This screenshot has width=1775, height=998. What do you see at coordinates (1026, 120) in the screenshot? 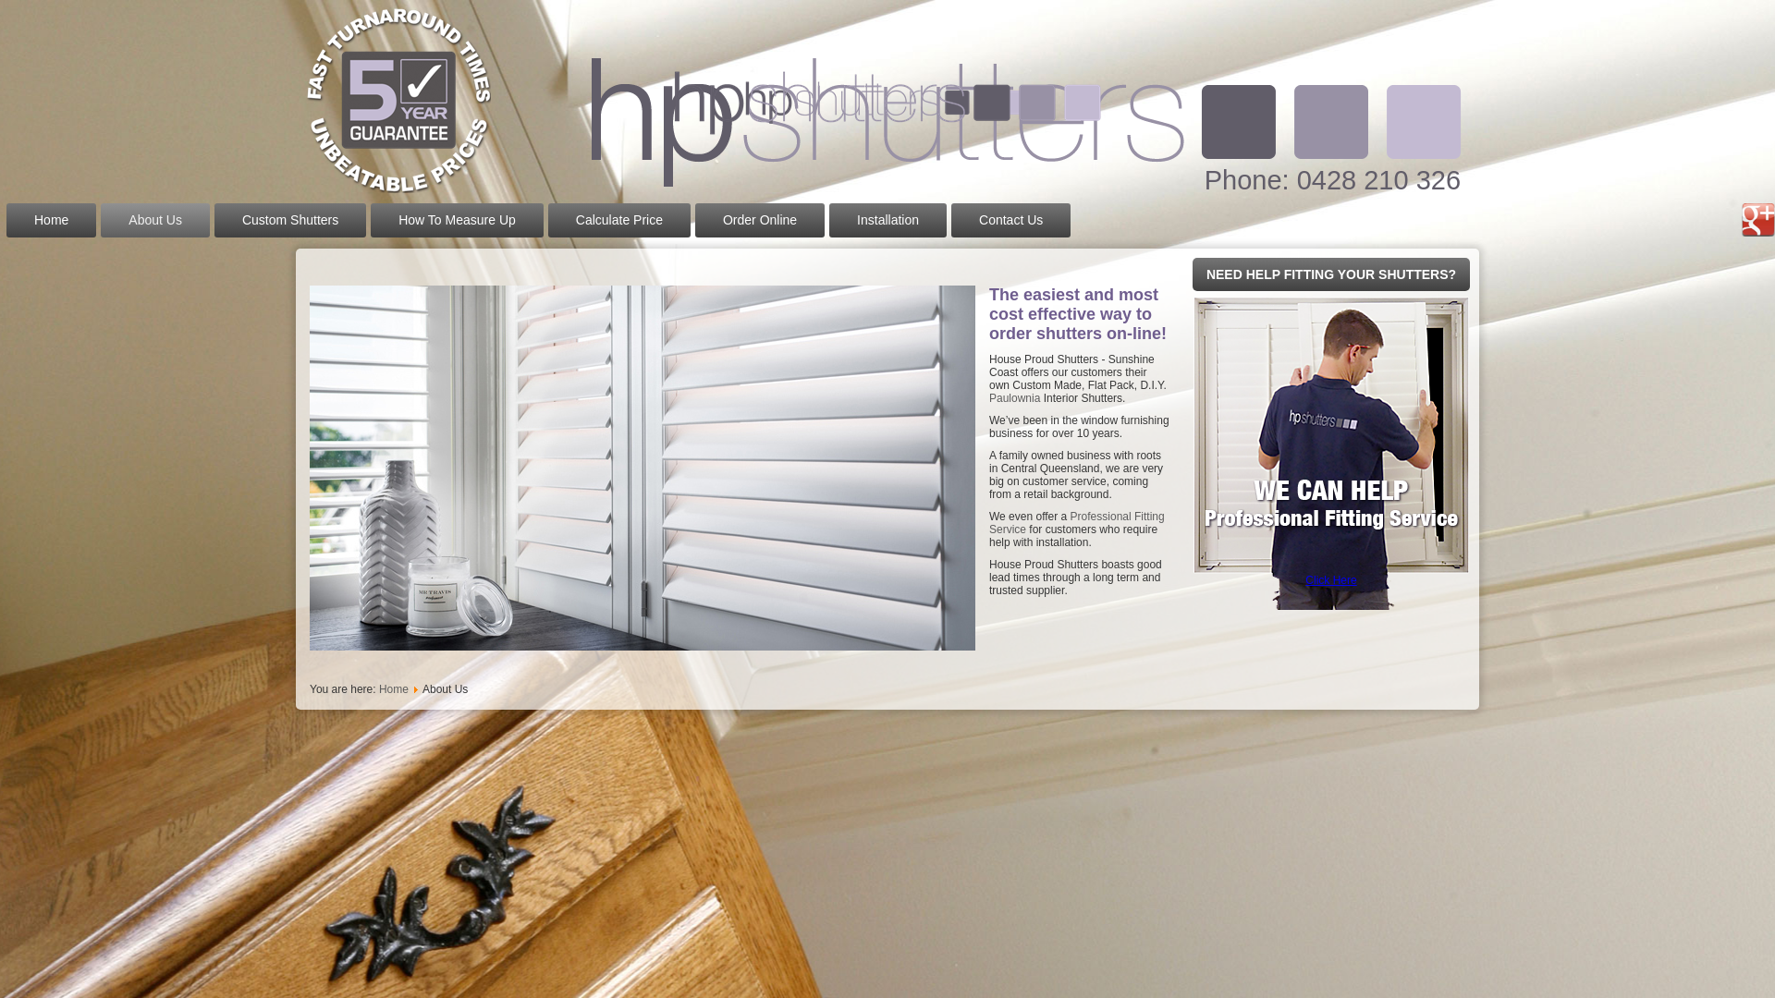
I see `House Proud Shutters` at bounding box center [1026, 120].